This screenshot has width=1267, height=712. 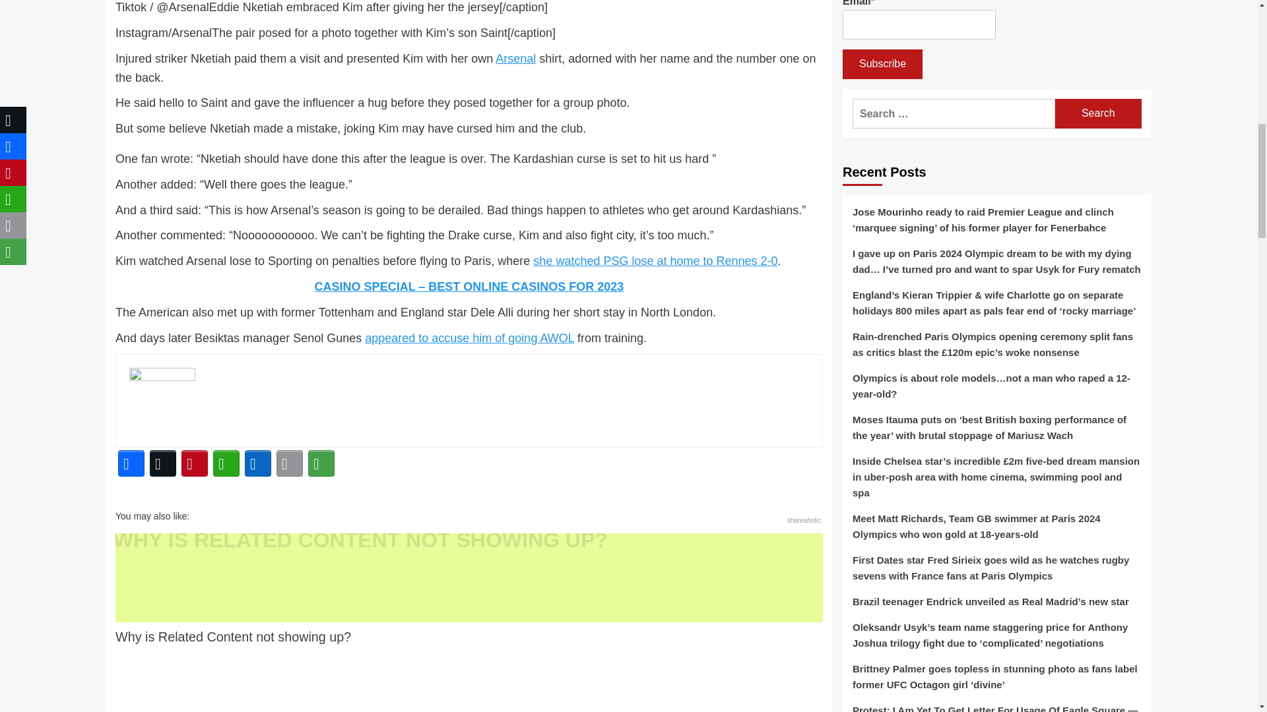 I want to click on Search, so click(x=1098, y=113).